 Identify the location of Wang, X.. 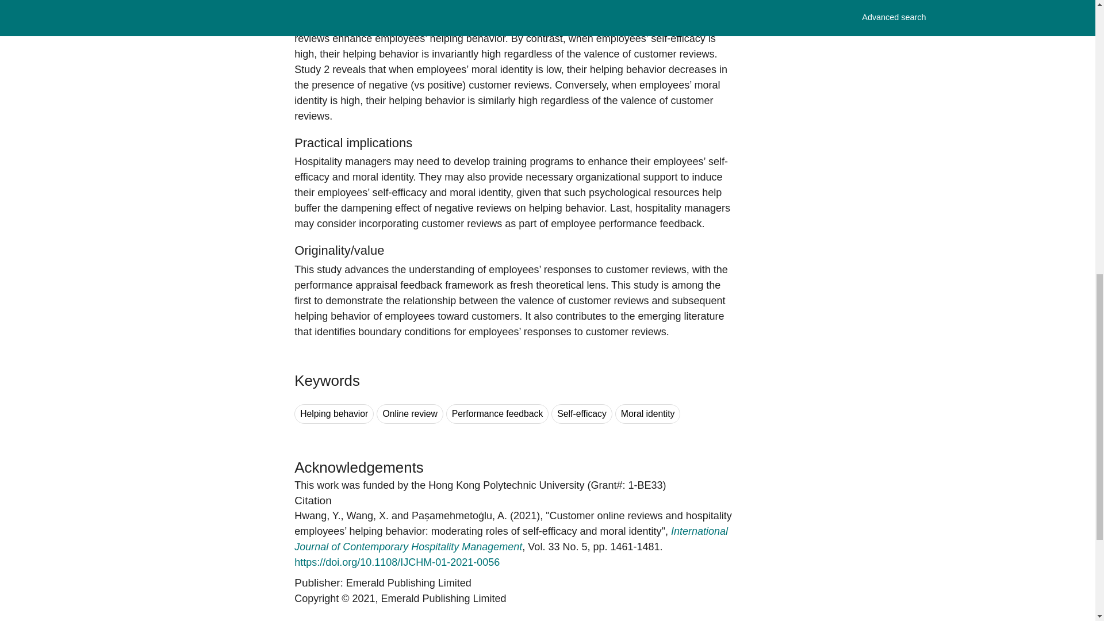
(367, 515).